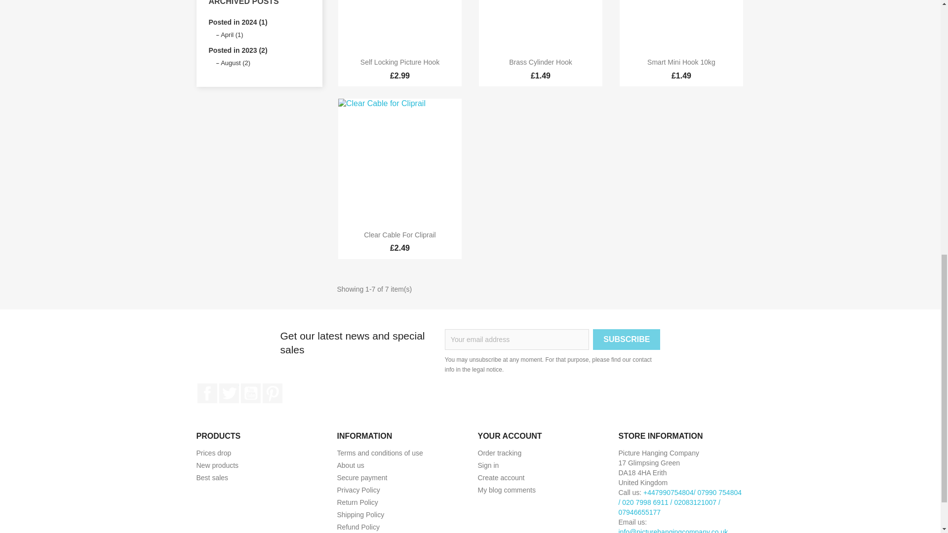 This screenshot has width=948, height=533. I want to click on Our special products, so click(213, 453).